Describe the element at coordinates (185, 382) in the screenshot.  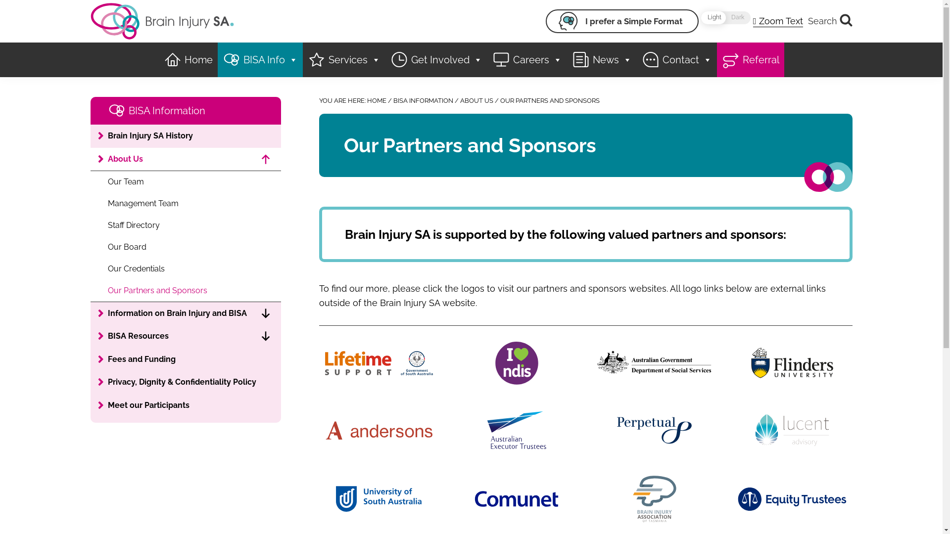
I see `Privacy, Dignity & Confidentiality Policy` at that location.